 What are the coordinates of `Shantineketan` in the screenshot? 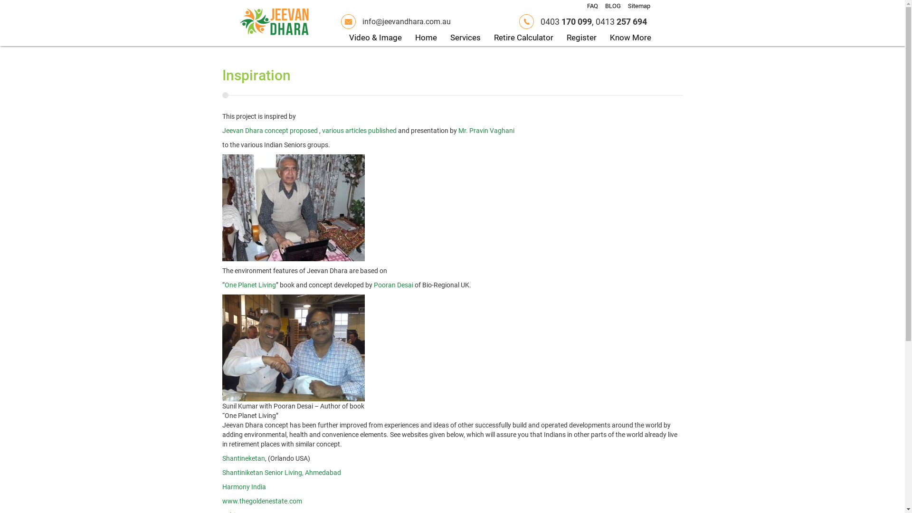 It's located at (244, 458).